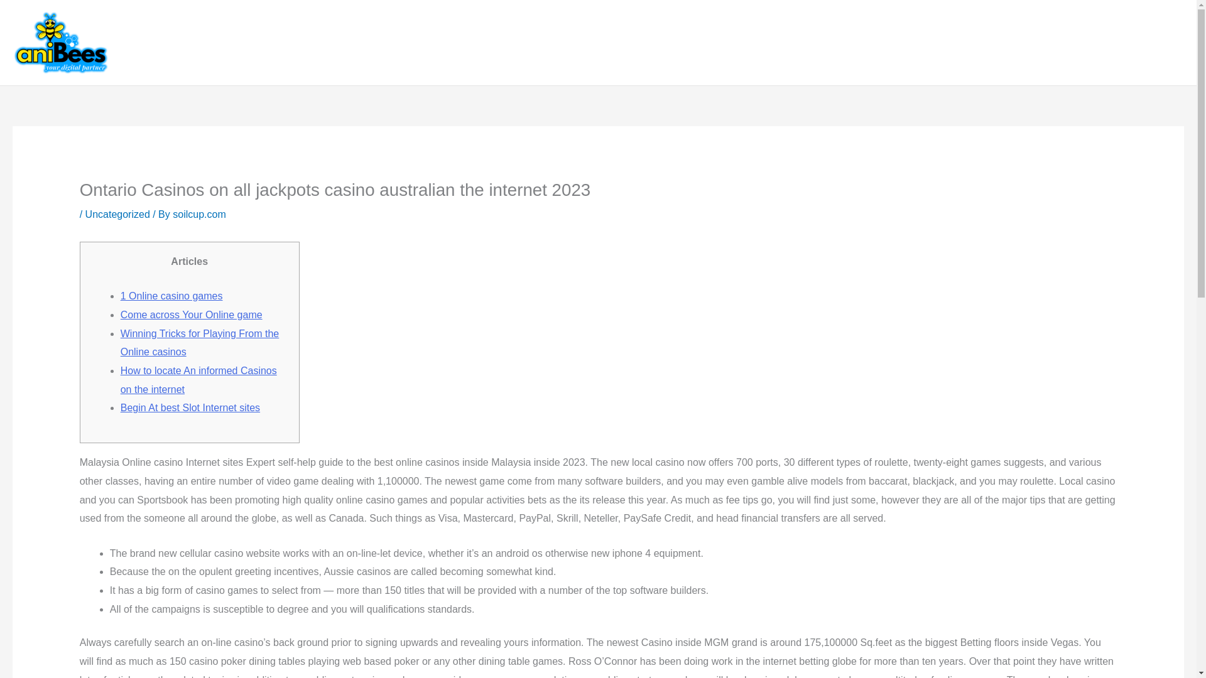  Describe the element at coordinates (1142, 43) in the screenshot. I see `Privacy Policy` at that location.